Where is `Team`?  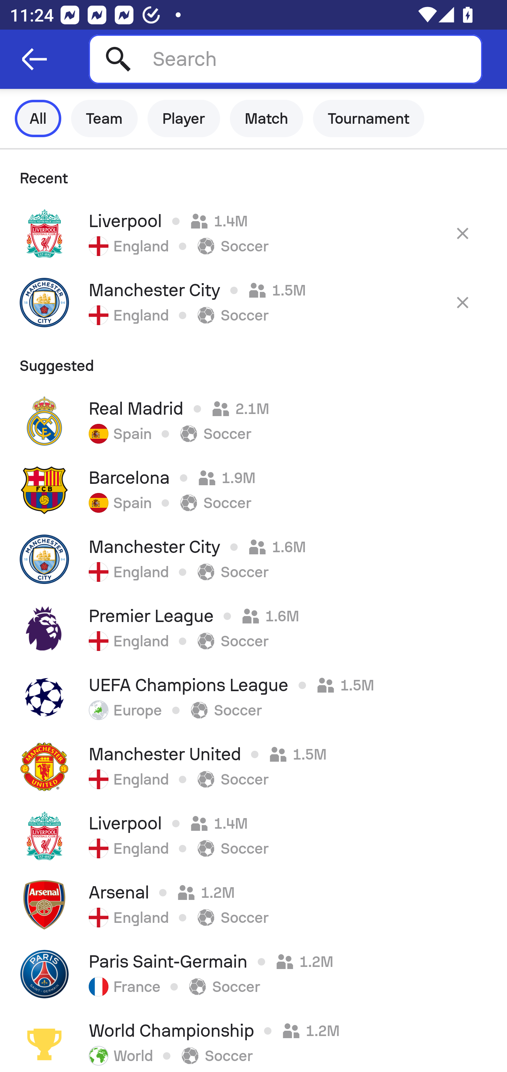 Team is located at coordinates (104, 118).